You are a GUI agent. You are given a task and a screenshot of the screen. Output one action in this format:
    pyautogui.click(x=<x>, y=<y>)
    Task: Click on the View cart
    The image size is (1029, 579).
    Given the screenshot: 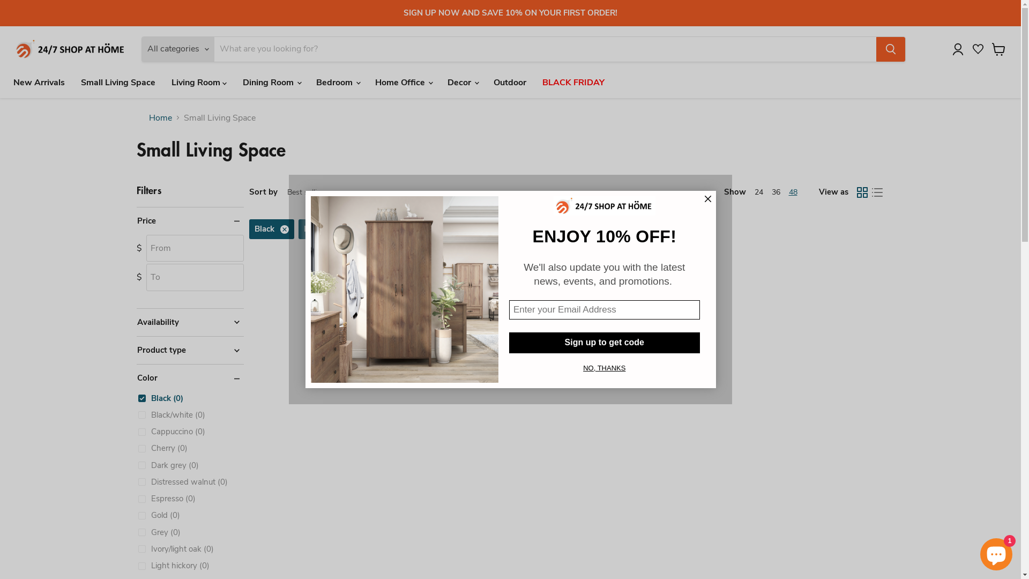 What is the action you would take?
    pyautogui.click(x=999, y=49)
    